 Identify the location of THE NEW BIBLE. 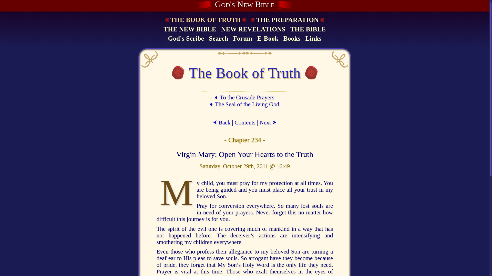
(190, 30).